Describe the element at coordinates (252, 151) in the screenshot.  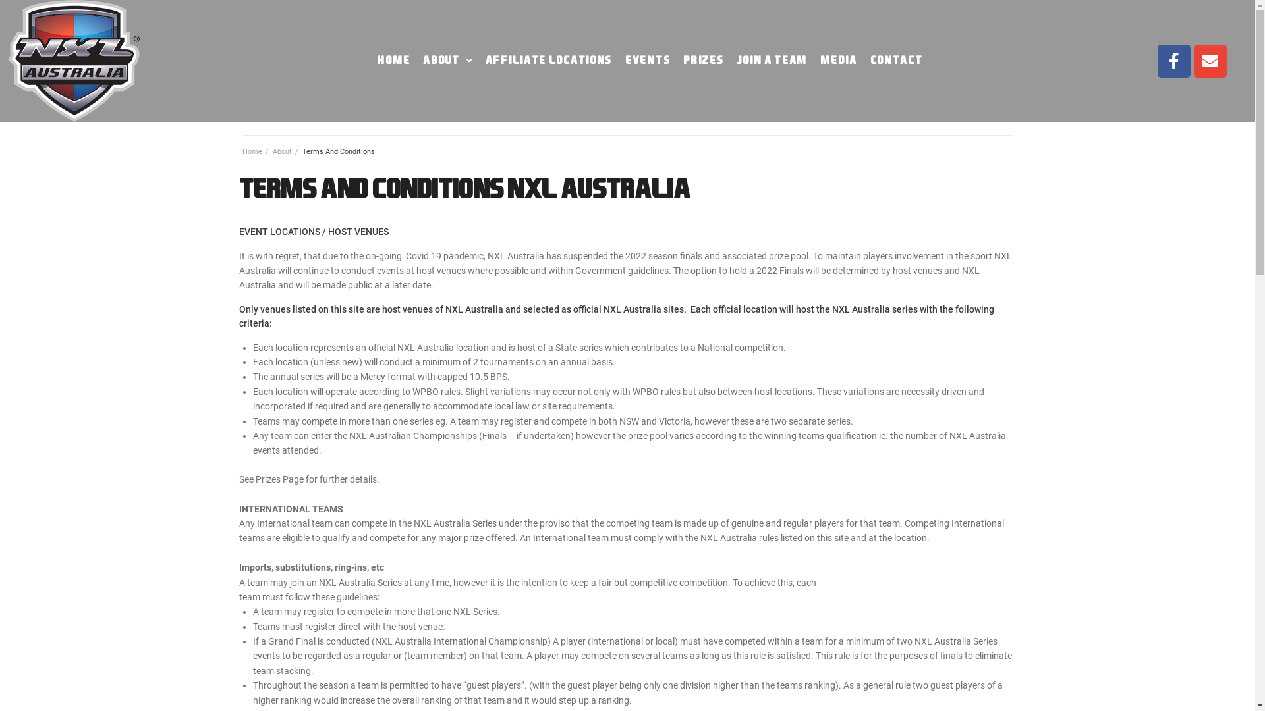
I see `Home` at that location.